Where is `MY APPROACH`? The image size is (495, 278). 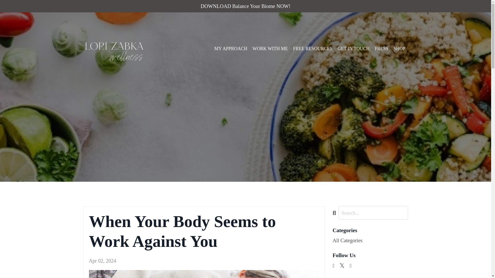
MY APPROACH is located at coordinates (230, 49).